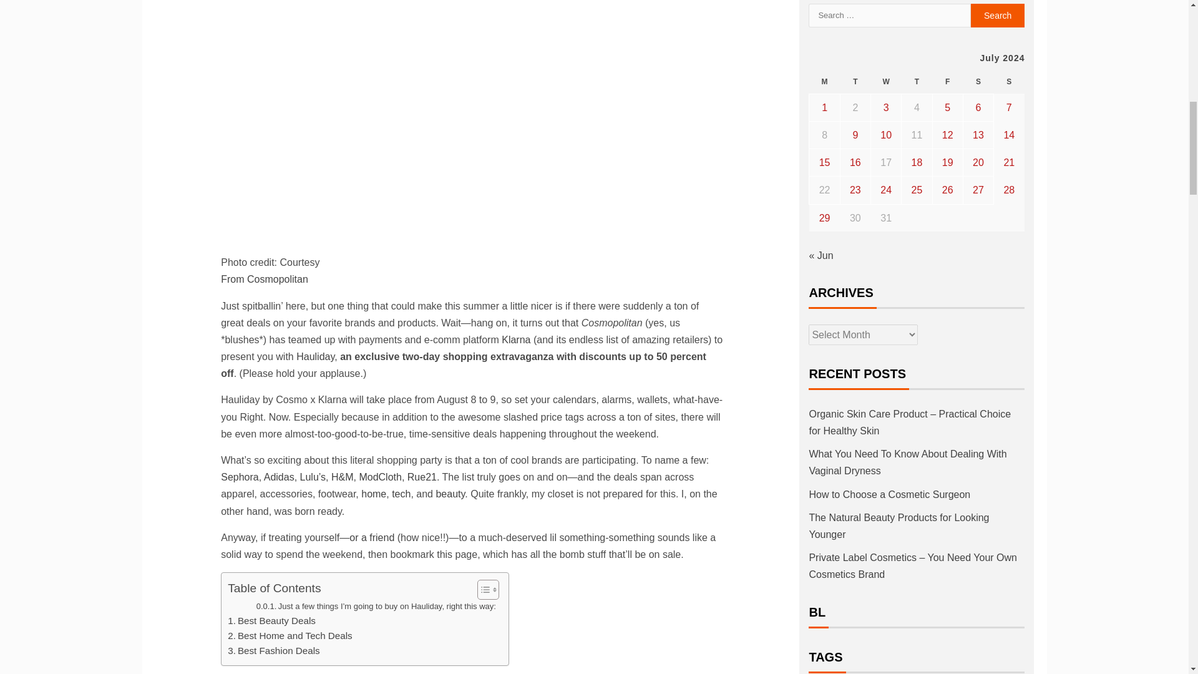 The height and width of the screenshot is (674, 1198). Describe the element at coordinates (401, 494) in the screenshot. I see `tech` at that location.